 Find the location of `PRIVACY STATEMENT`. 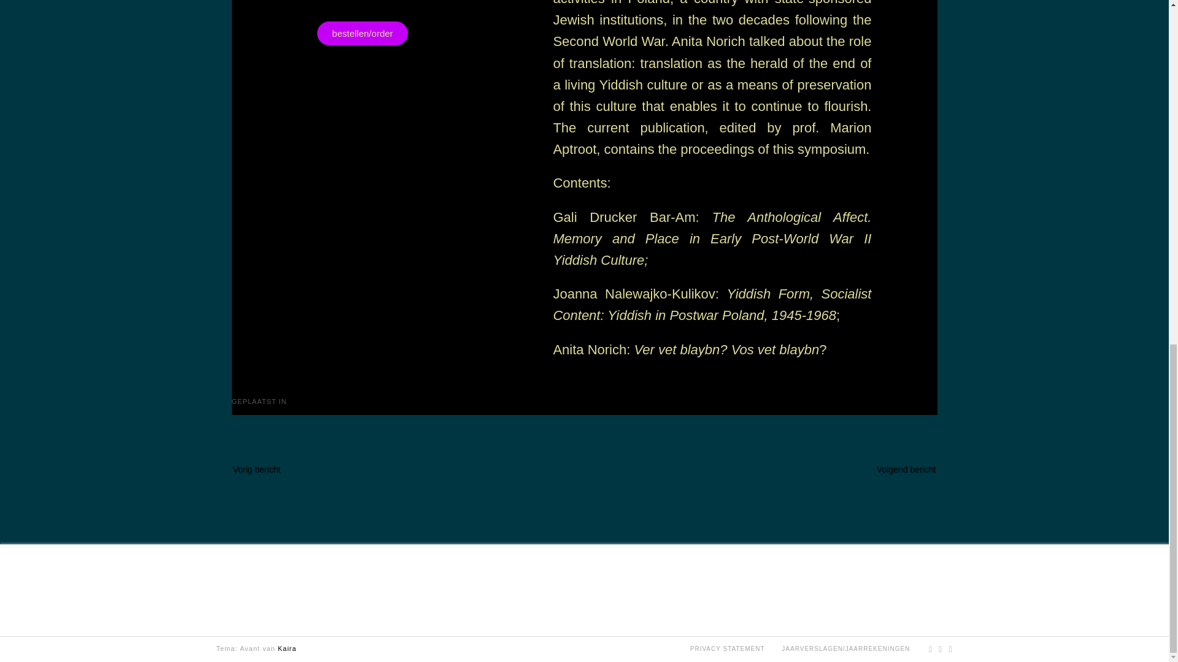

PRIVACY STATEMENT is located at coordinates (728, 649).